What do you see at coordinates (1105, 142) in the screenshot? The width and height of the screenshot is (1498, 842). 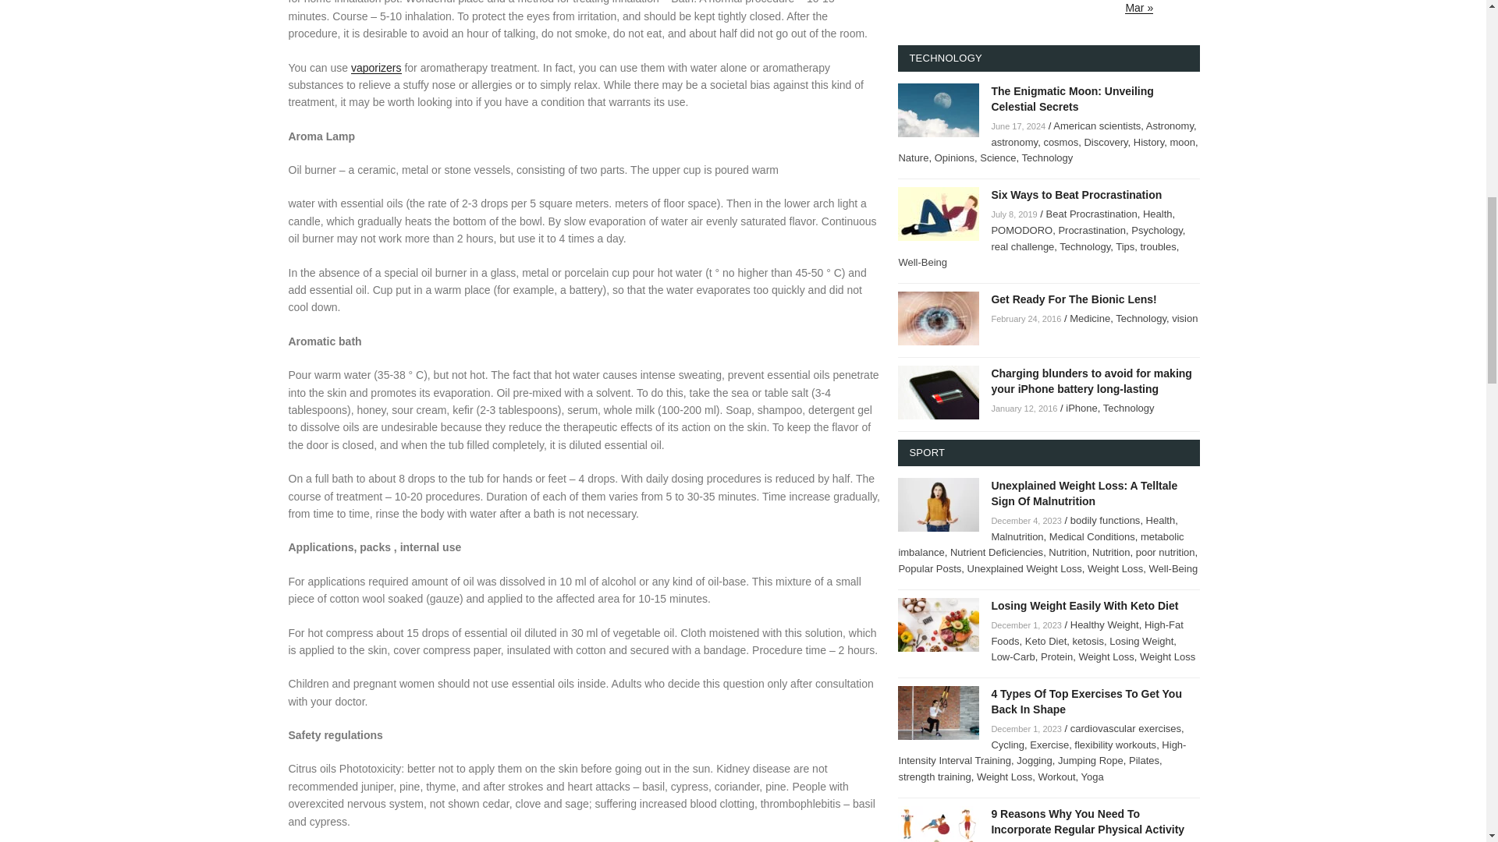 I see `Discovery` at bounding box center [1105, 142].